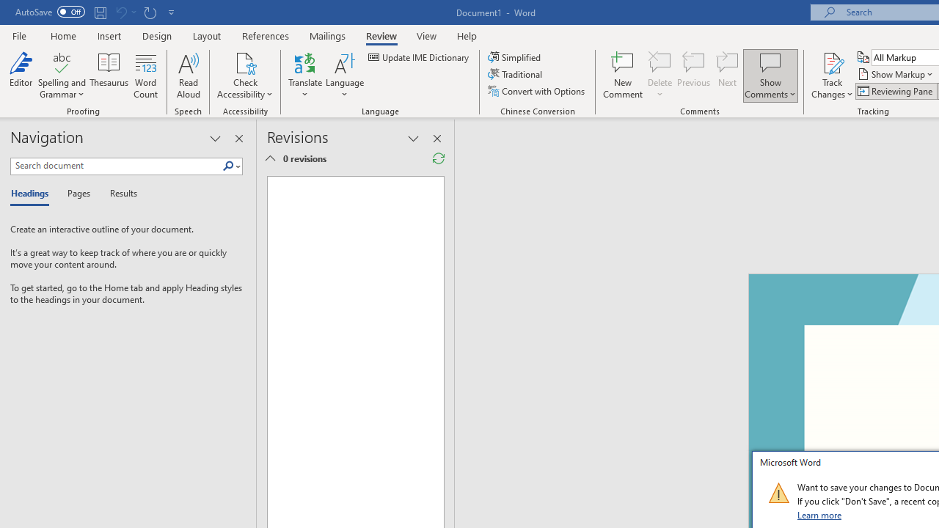 Image resolution: width=939 pixels, height=528 pixels. Describe the element at coordinates (228, 166) in the screenshot. I see `Search` at that location.